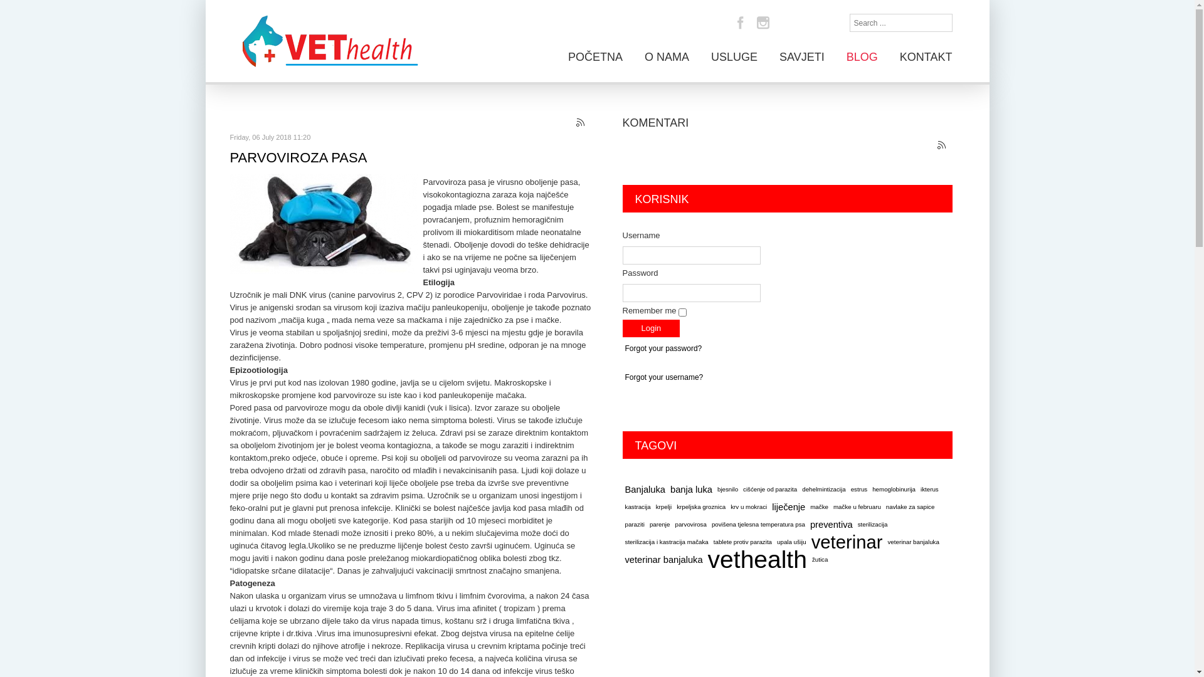 This screenshot has width=1204, height=677. I want to click on kastracija, so click(637, 507).